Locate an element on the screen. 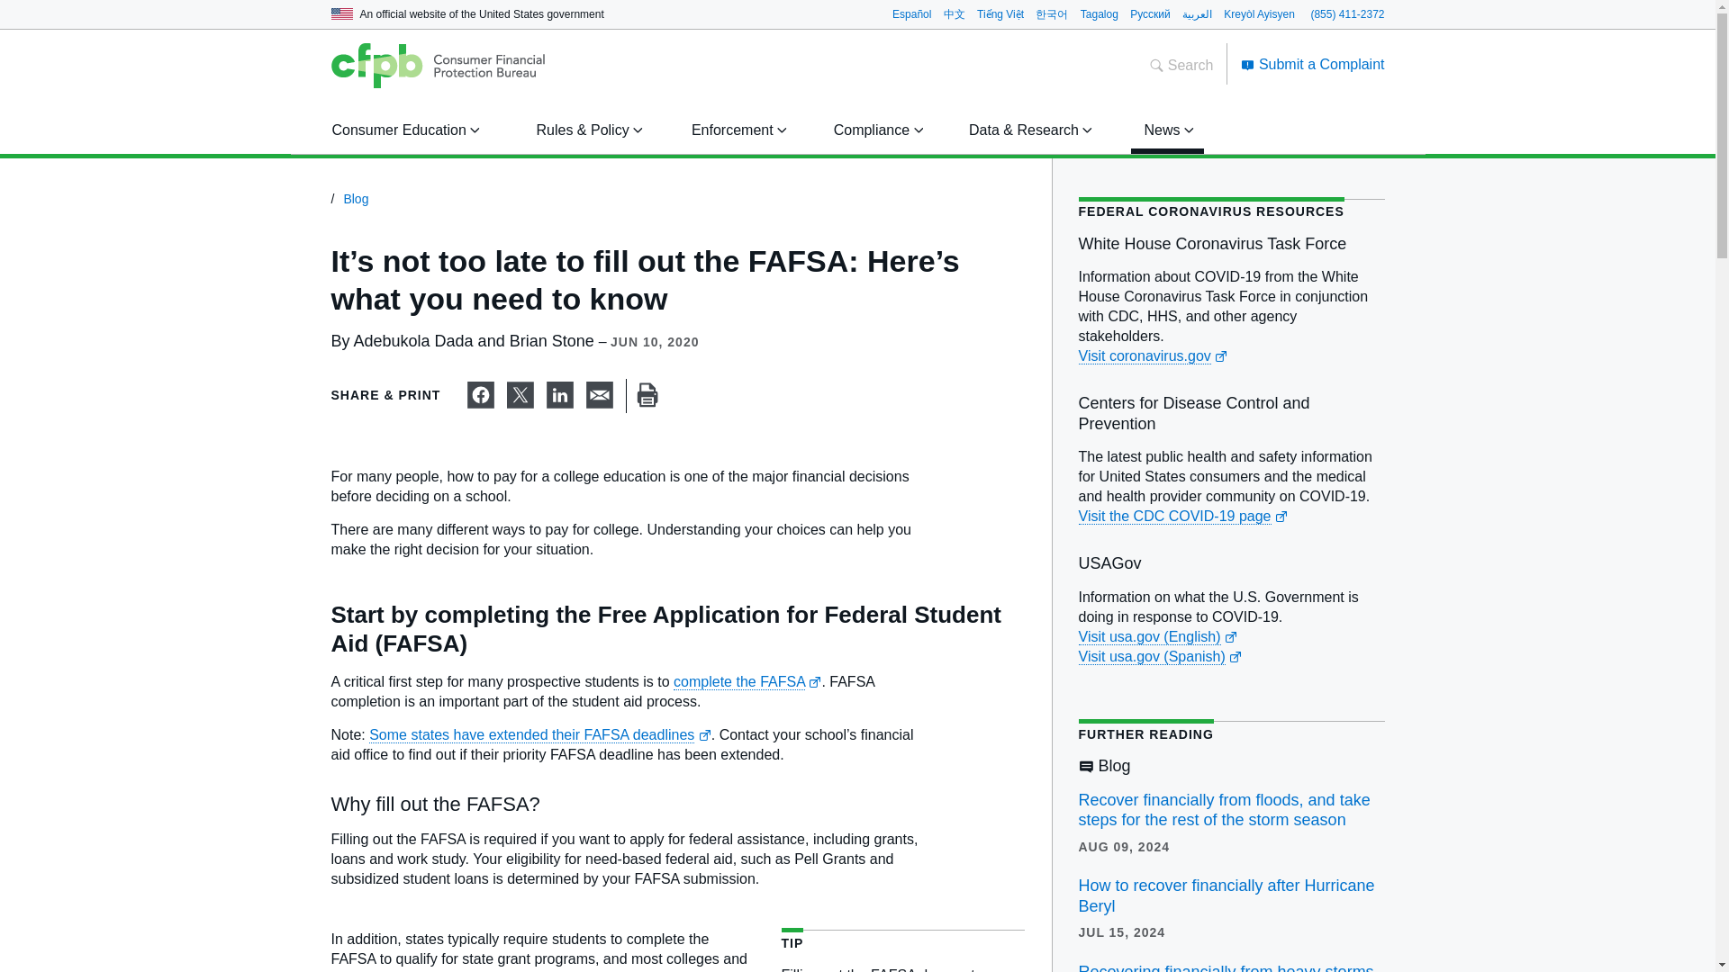  Consumer Education is located at coordinates (403, 130).